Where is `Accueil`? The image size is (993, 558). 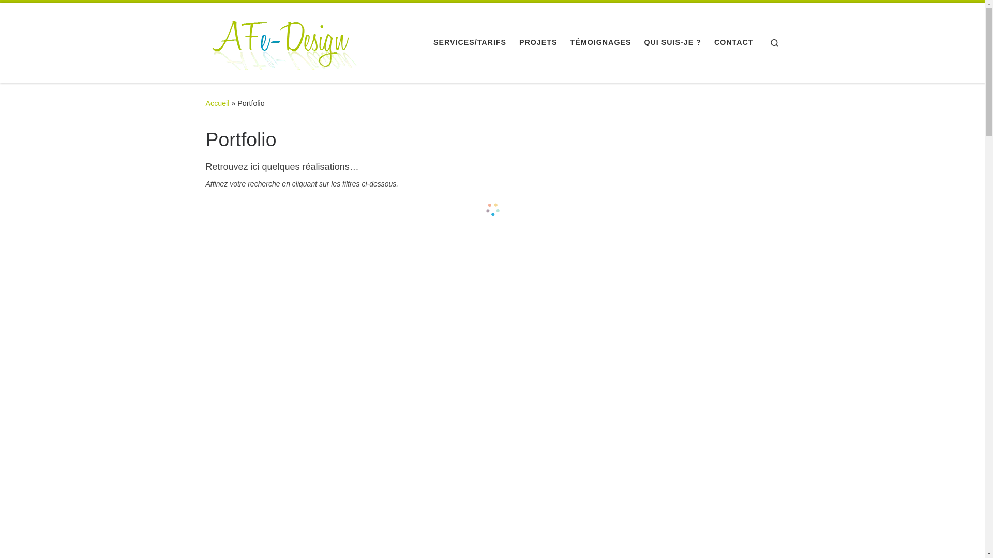
Accueil is located at coordinates (218, 103).